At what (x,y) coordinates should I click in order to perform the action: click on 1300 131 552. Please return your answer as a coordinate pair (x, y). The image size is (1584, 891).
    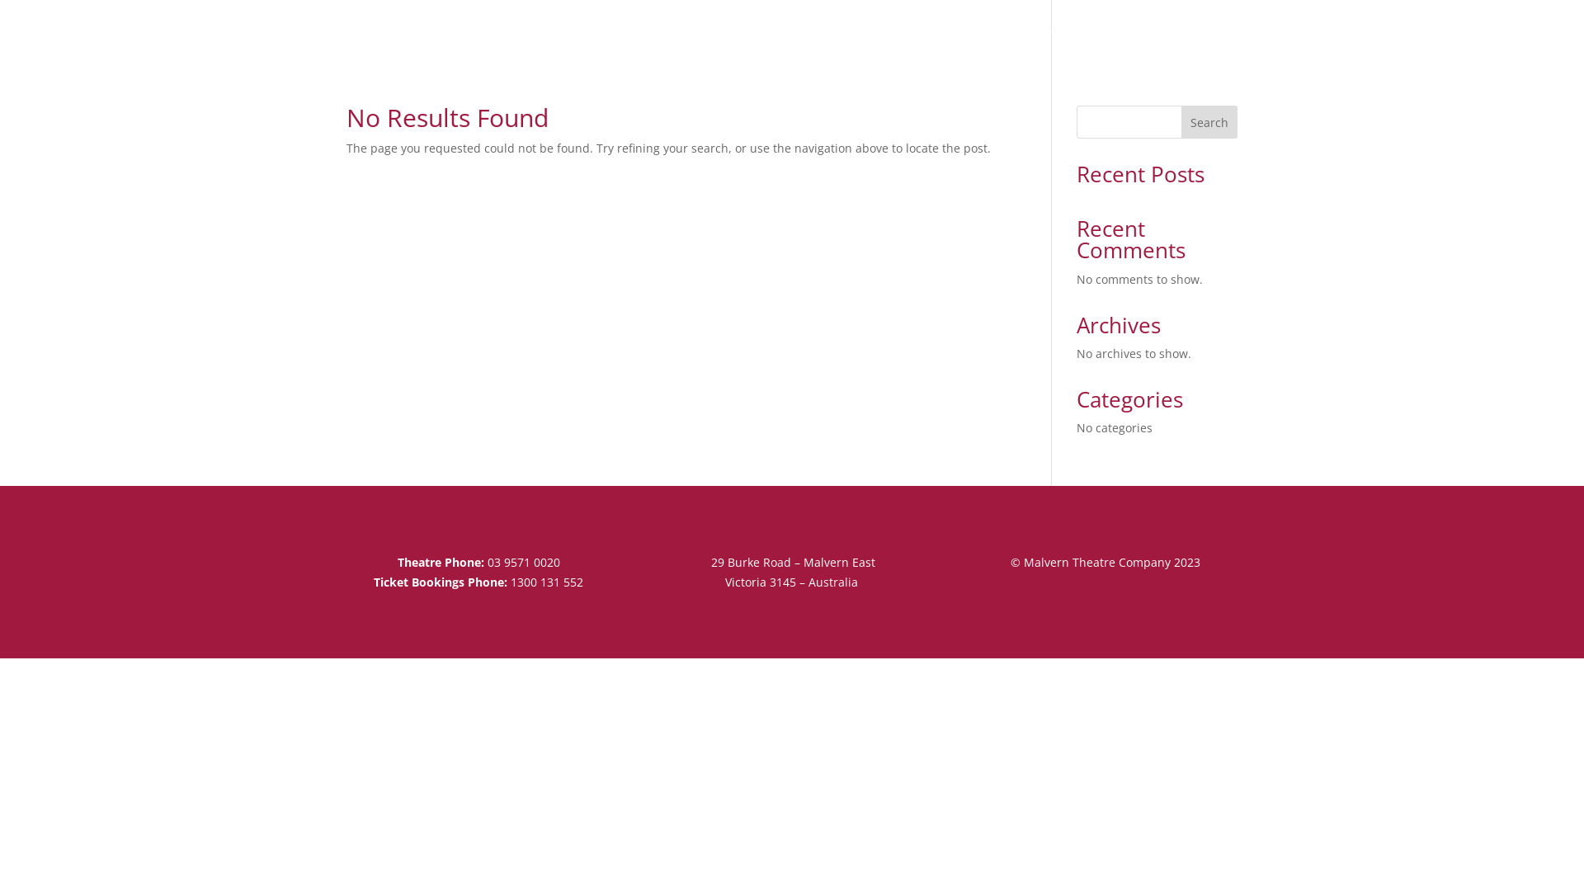
    Looking at the image, I should click on (547, 582).